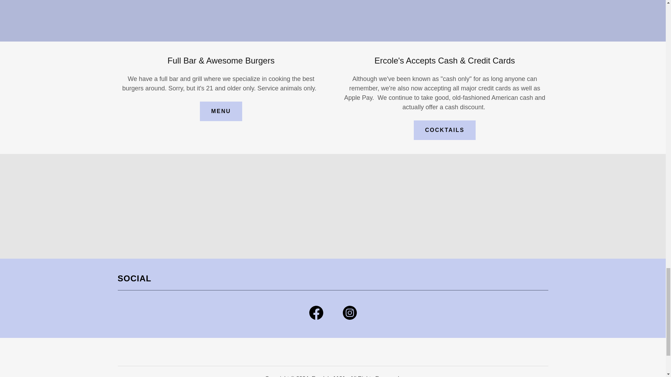  I want to click on COCKTAILS, so click(445, 130).